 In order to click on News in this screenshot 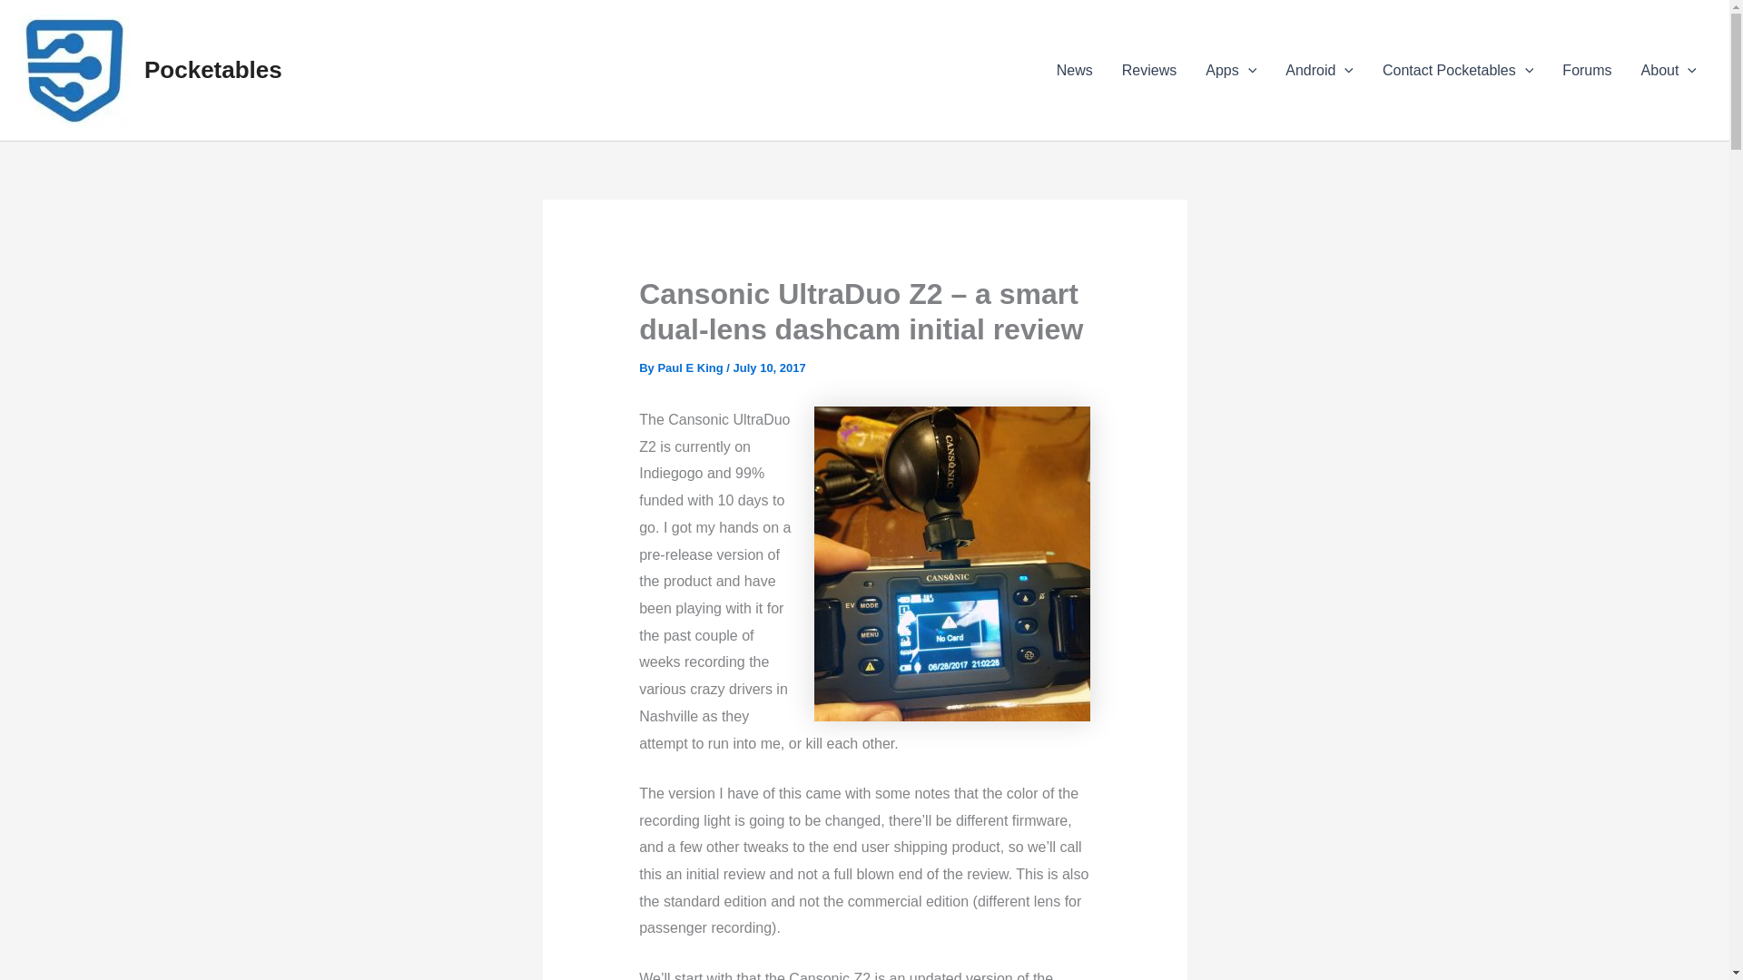, I will do `click(1075, 70)`.